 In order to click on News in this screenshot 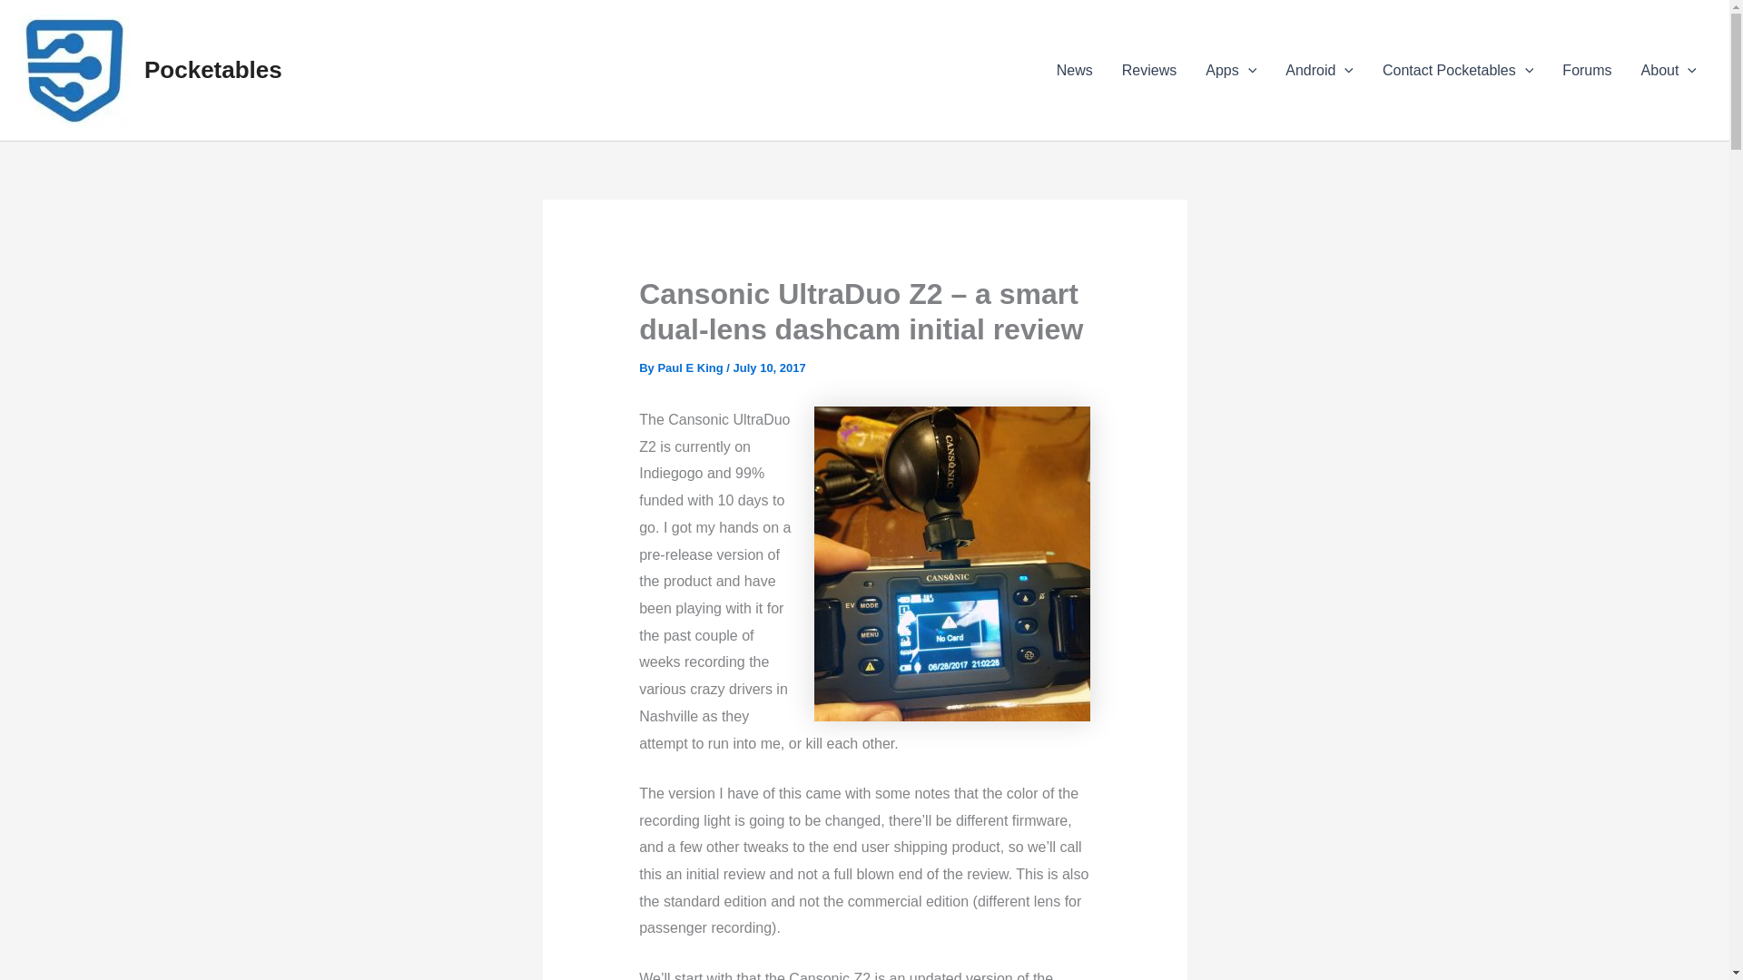, I will do `click(1075, 70)`.